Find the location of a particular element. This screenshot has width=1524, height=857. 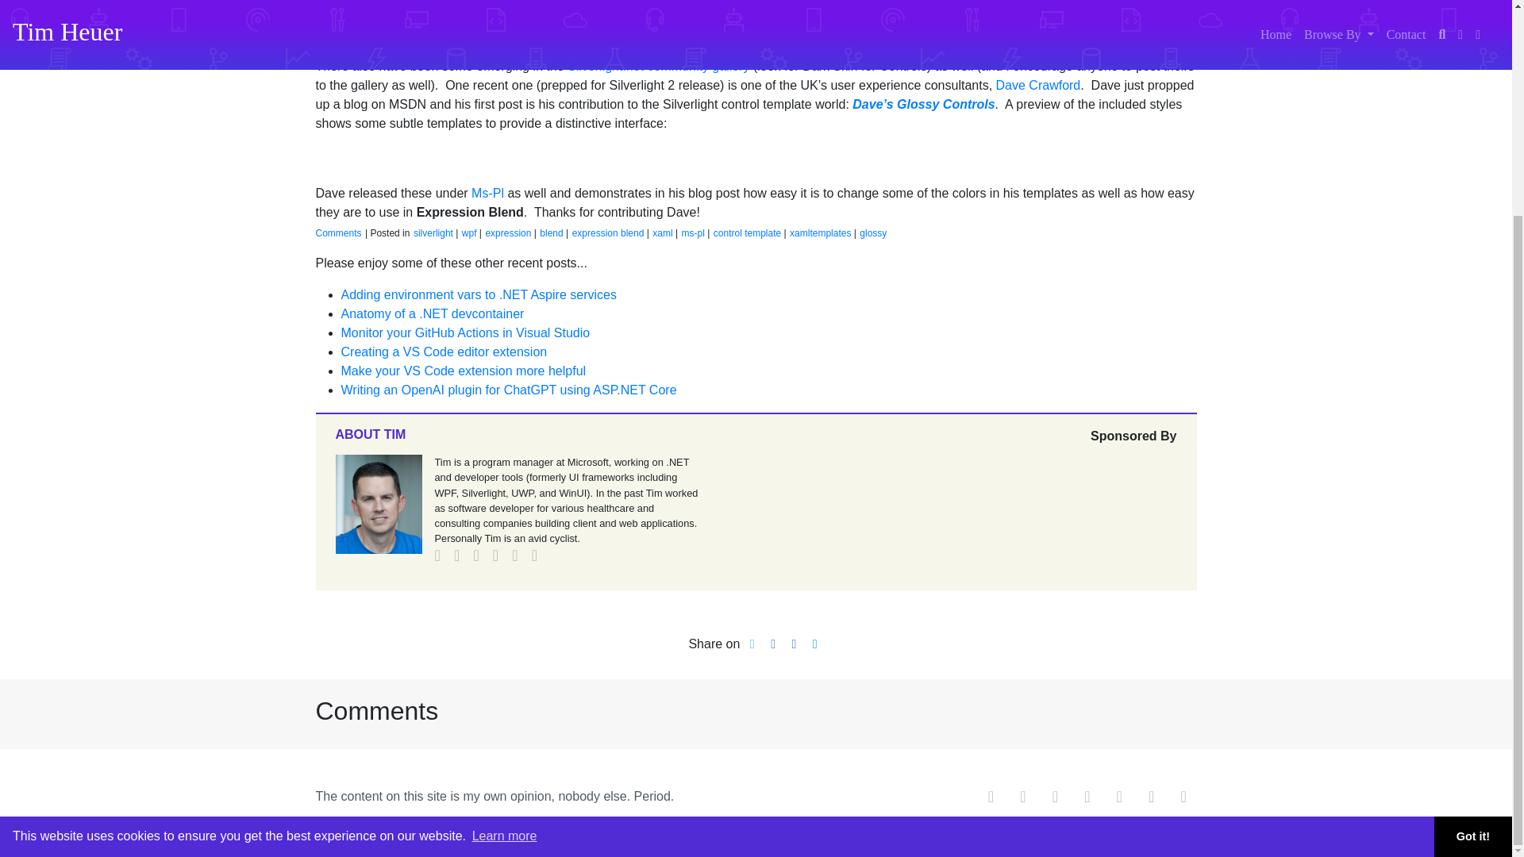

Silverlight.net community gallery is located at coordinates (658, 65).